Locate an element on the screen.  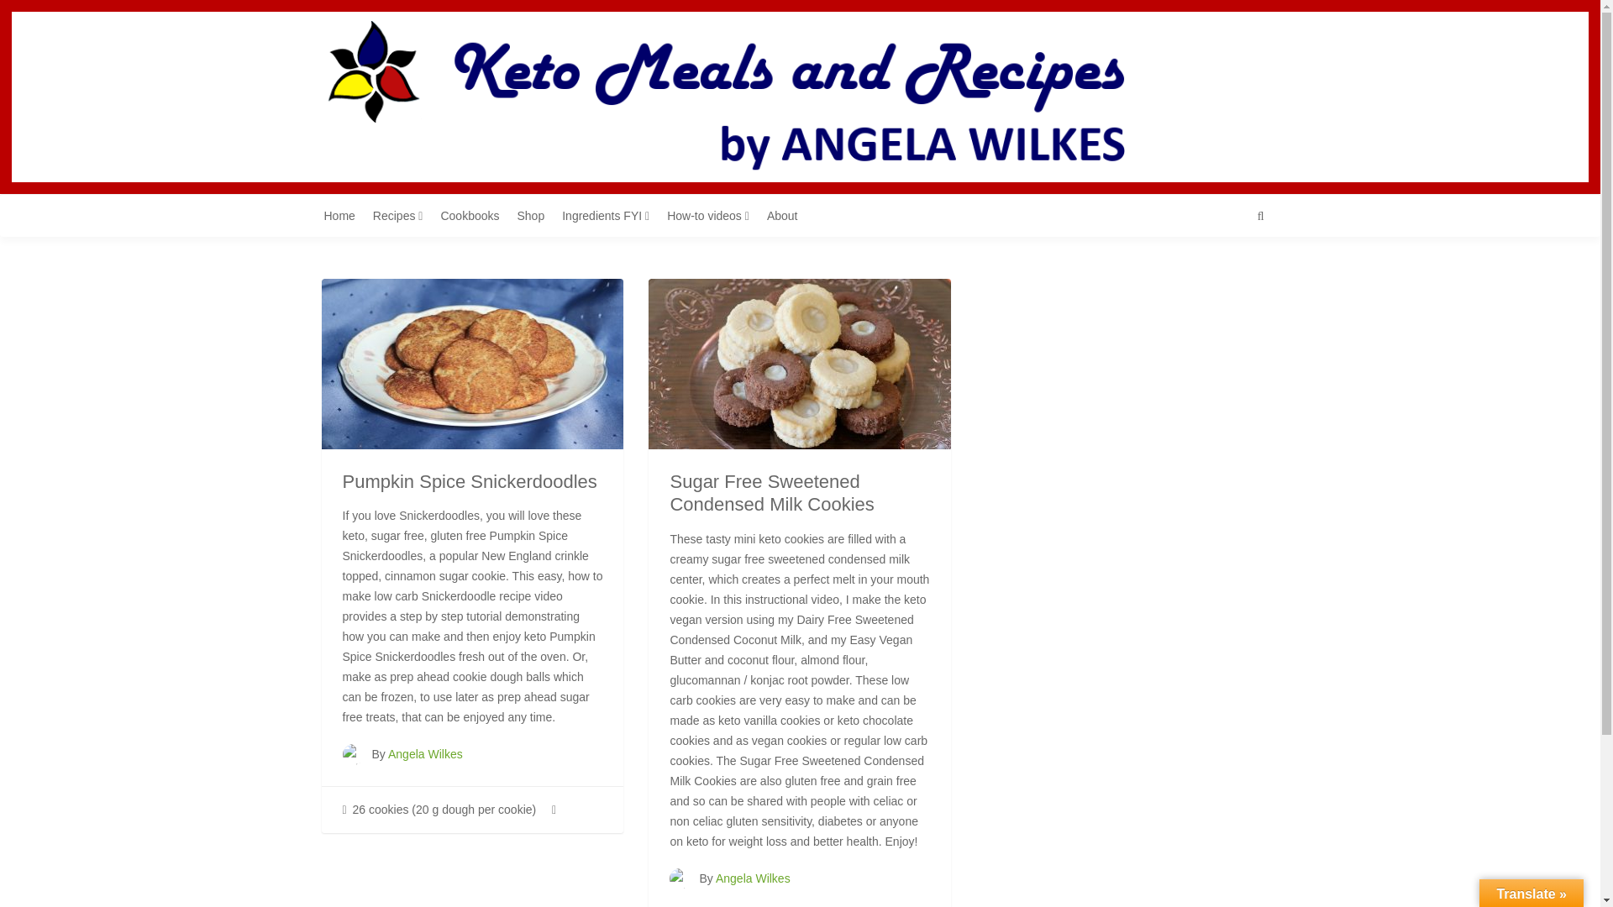
How-to videos is located at coordinates (714, 215).